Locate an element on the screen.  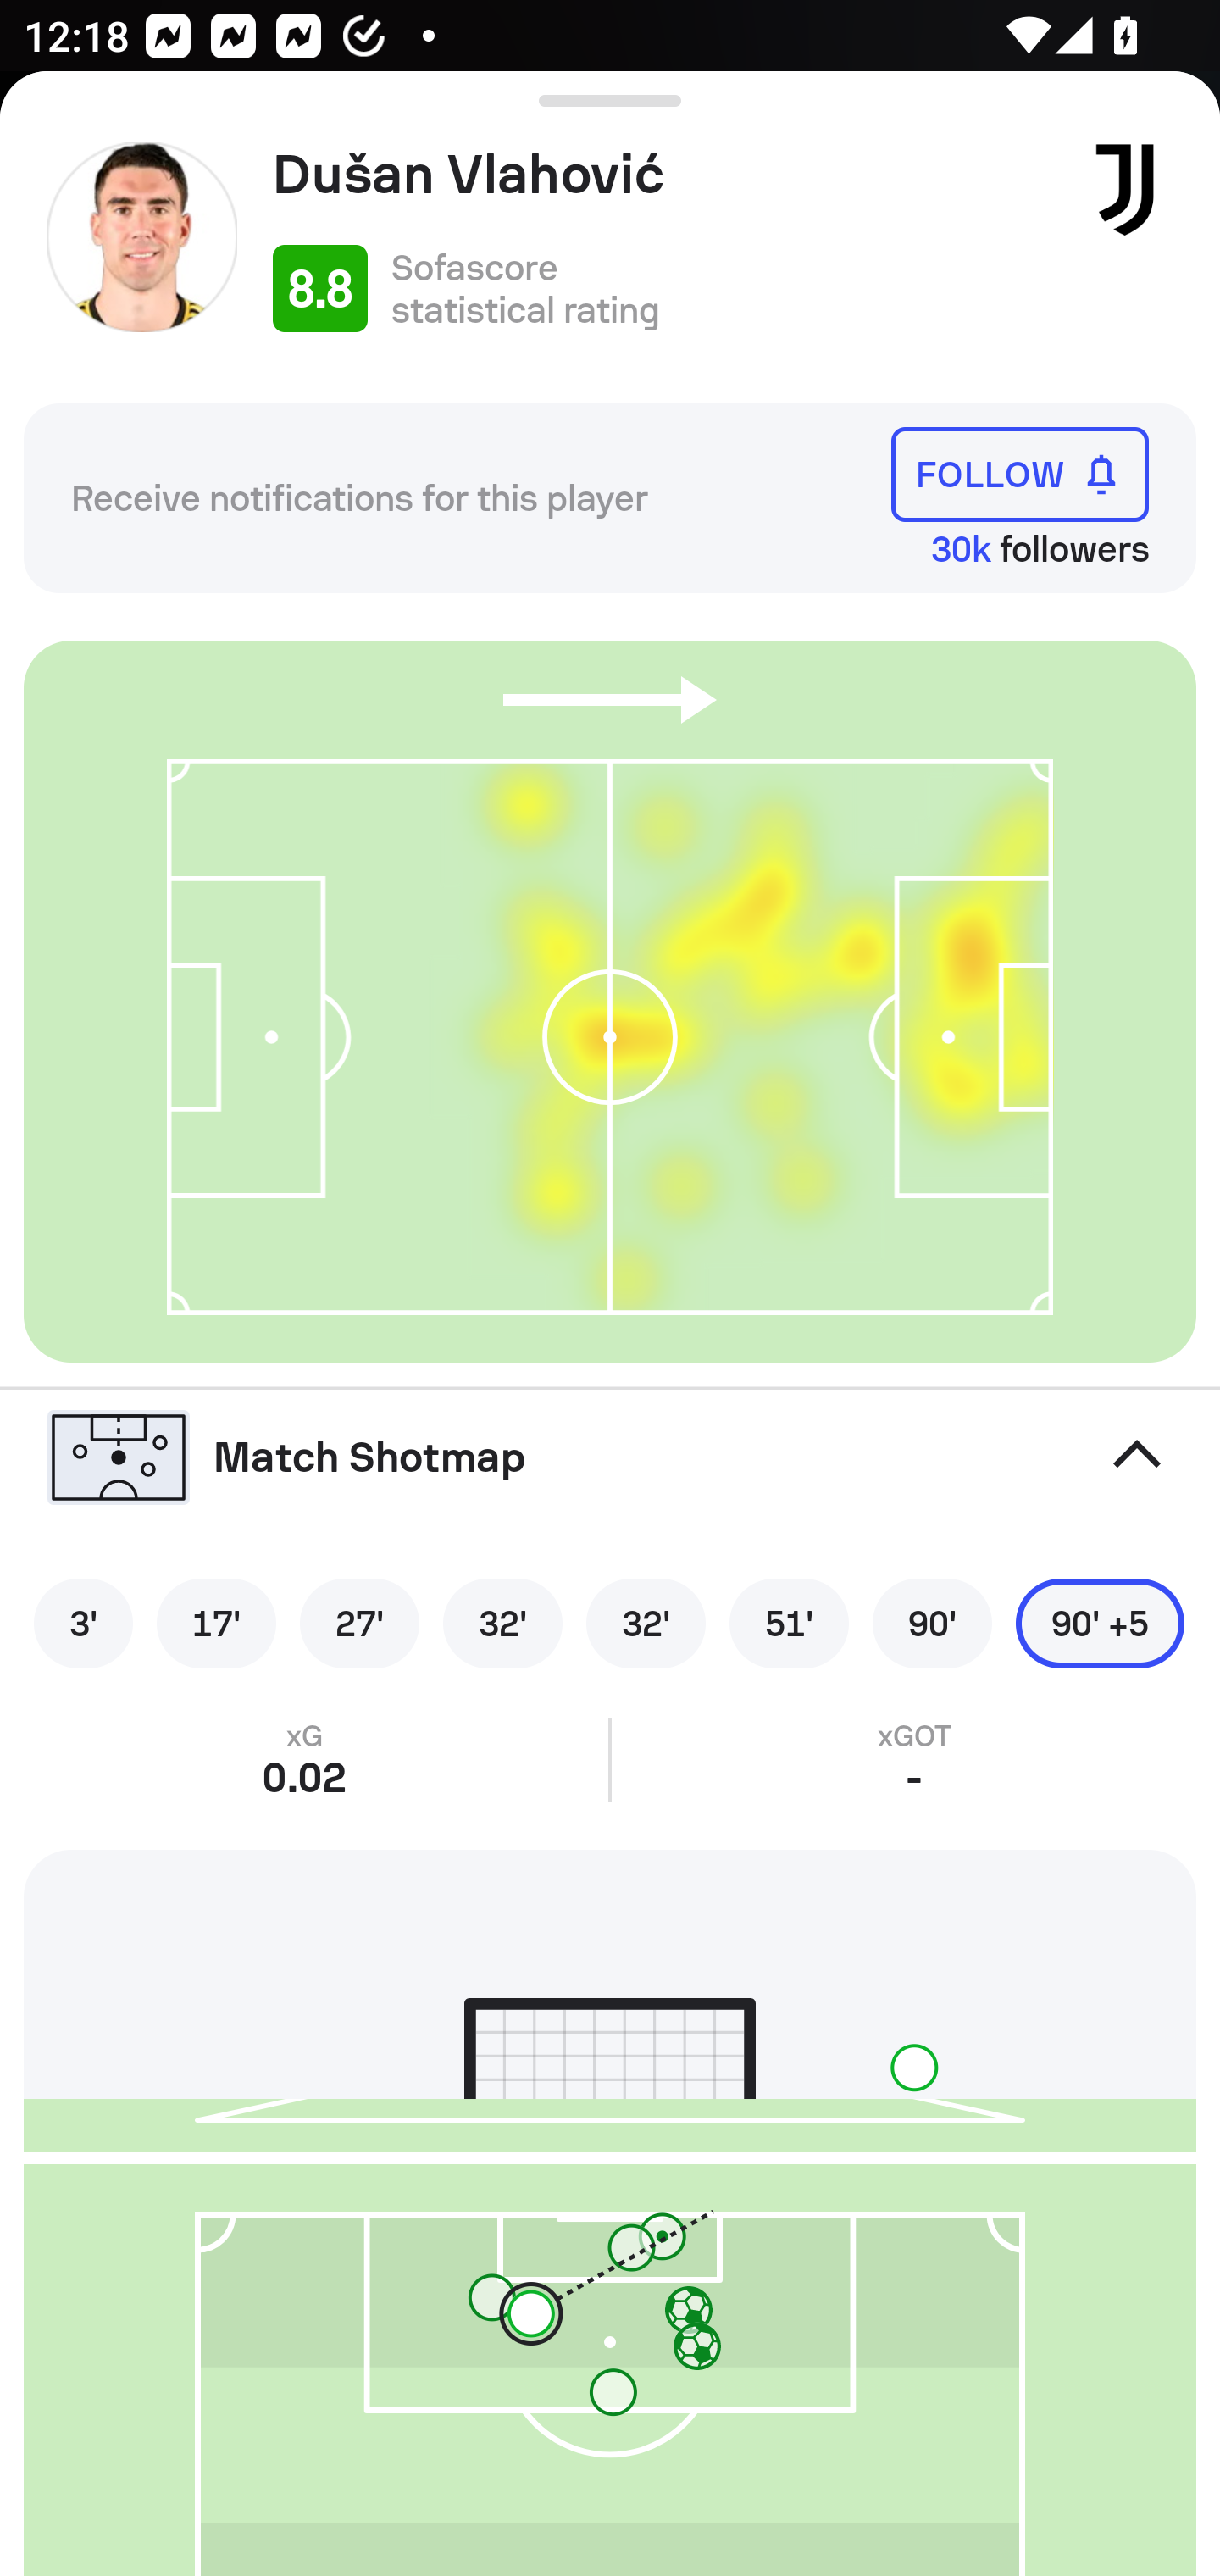
51' is located at coordinates (789, 1624).